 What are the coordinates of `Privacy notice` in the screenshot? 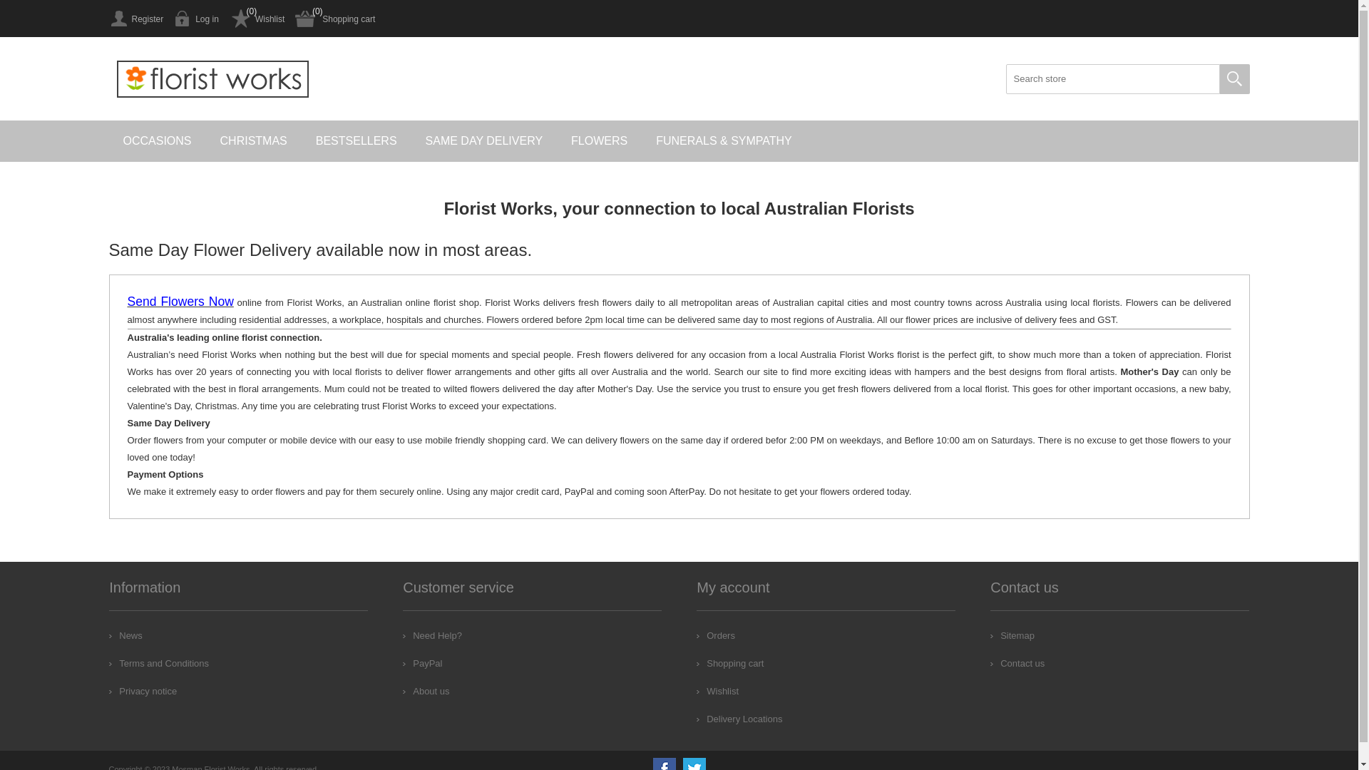 It's located at (143, 692).